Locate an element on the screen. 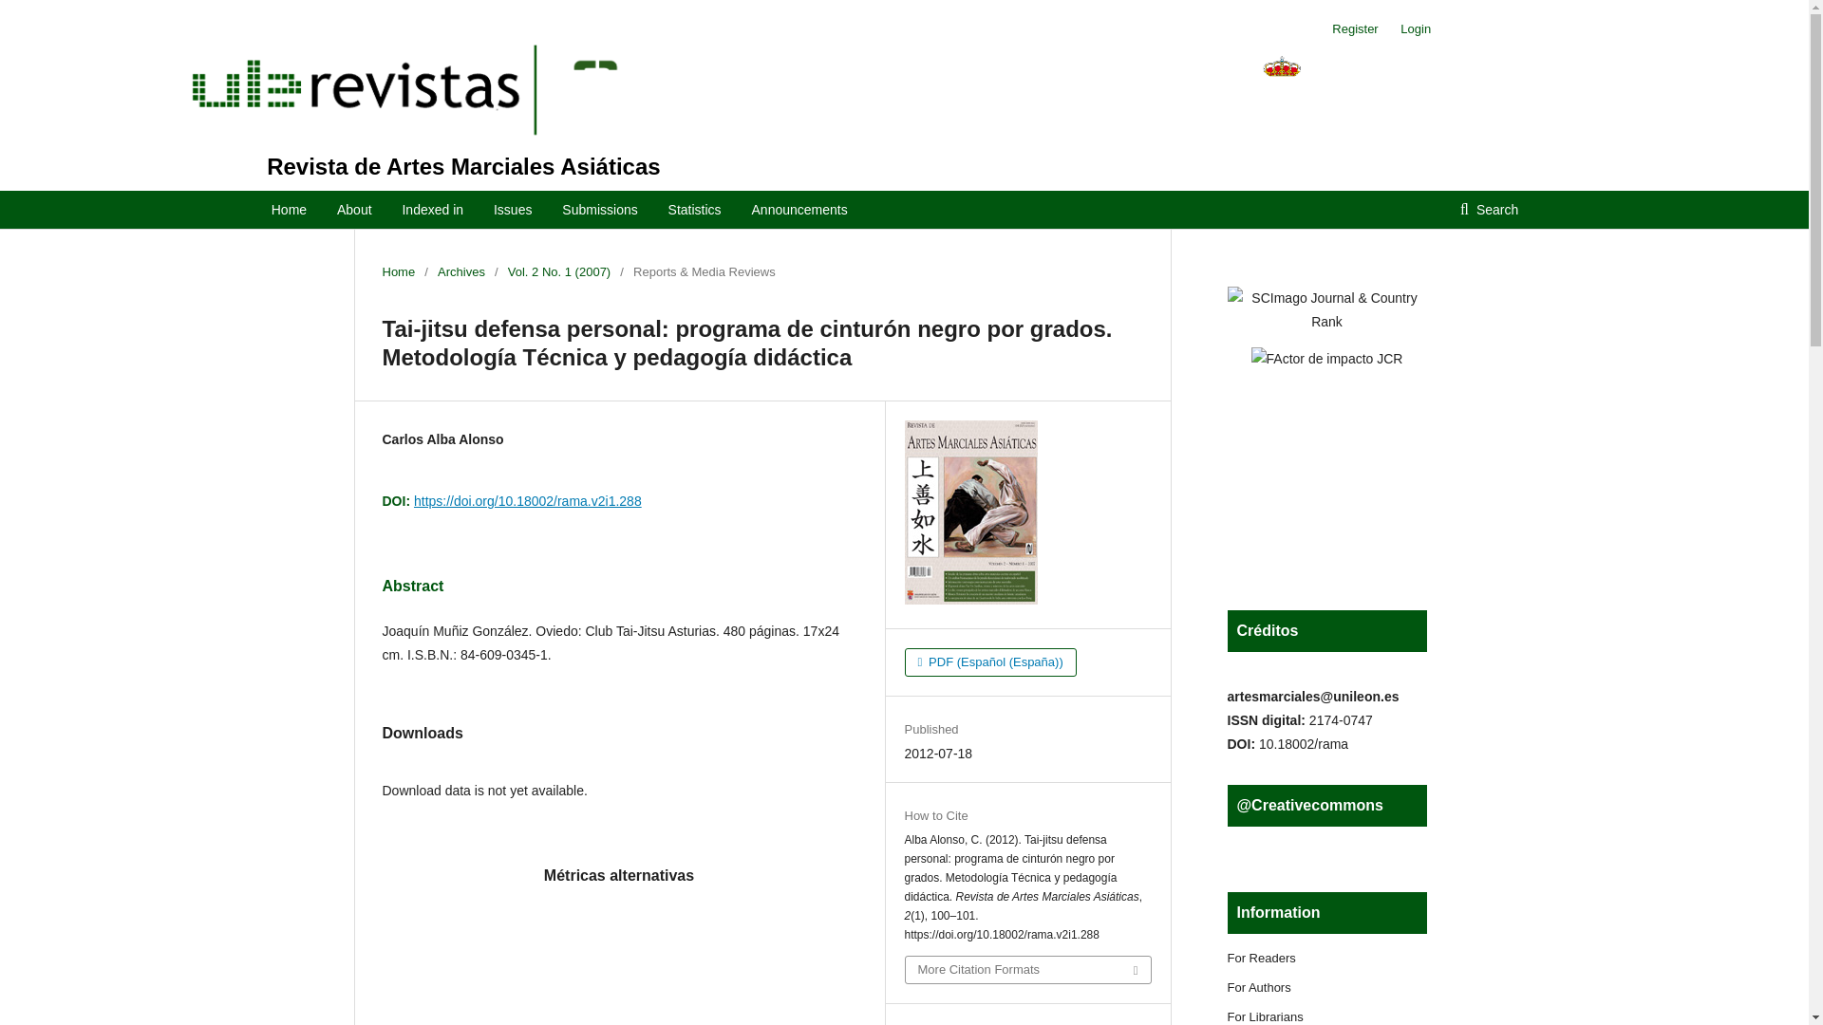  About is located at coordinates (354, 209).